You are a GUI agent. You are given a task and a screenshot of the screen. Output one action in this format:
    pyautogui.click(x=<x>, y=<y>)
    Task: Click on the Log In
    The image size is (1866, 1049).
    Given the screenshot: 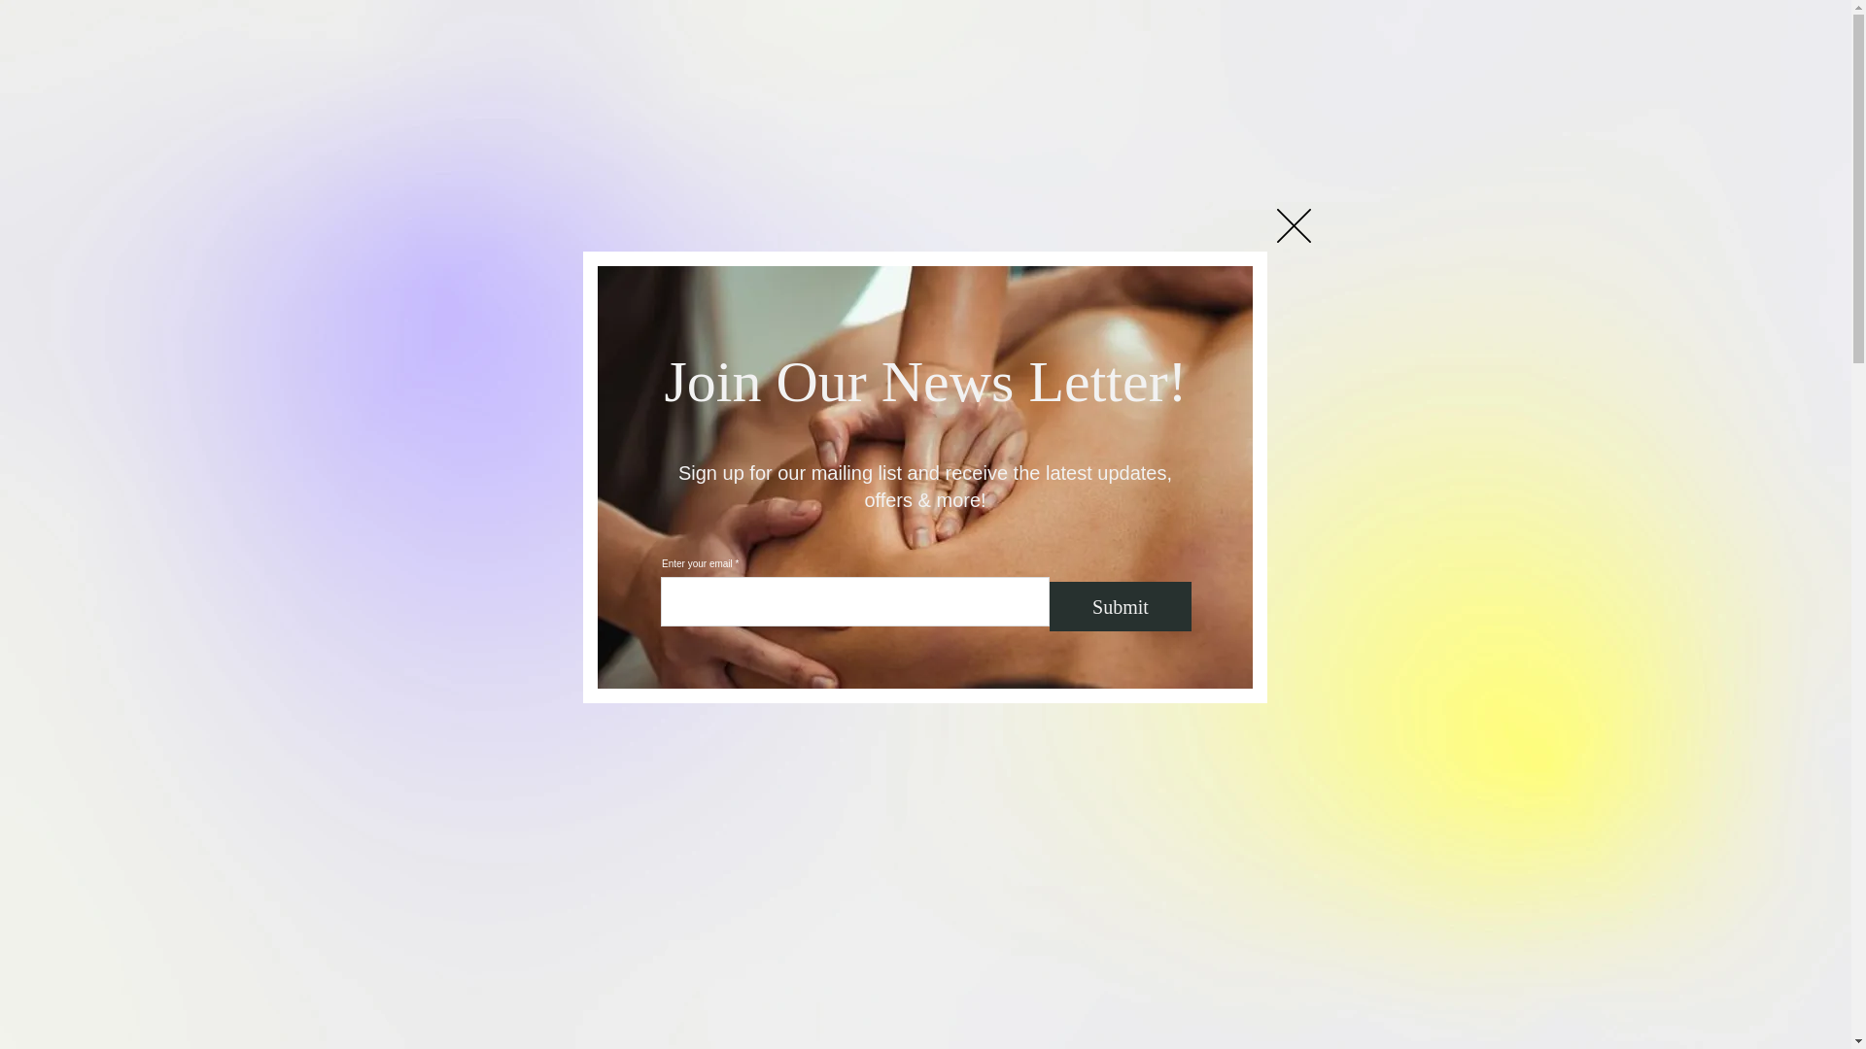 What is the action you would take?
    pyautogui.click(x=1349, y=19)
    